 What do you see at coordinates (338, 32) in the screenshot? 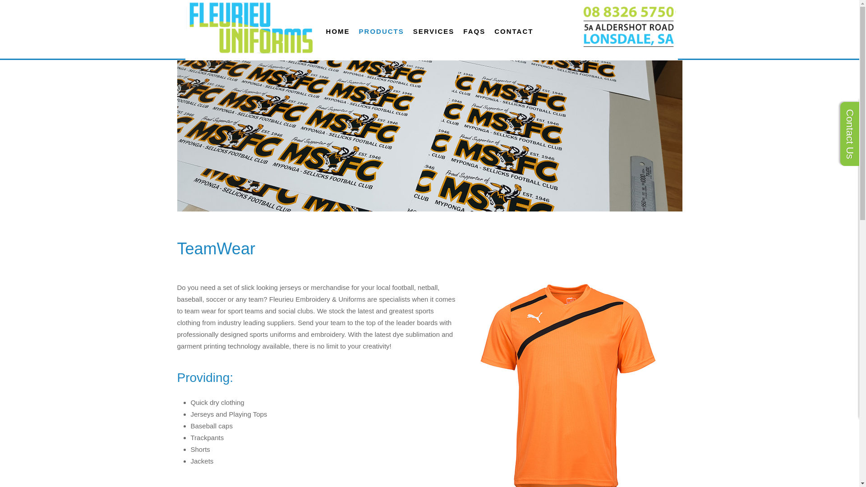
I see `HOME` at bounding box center [338, 32].